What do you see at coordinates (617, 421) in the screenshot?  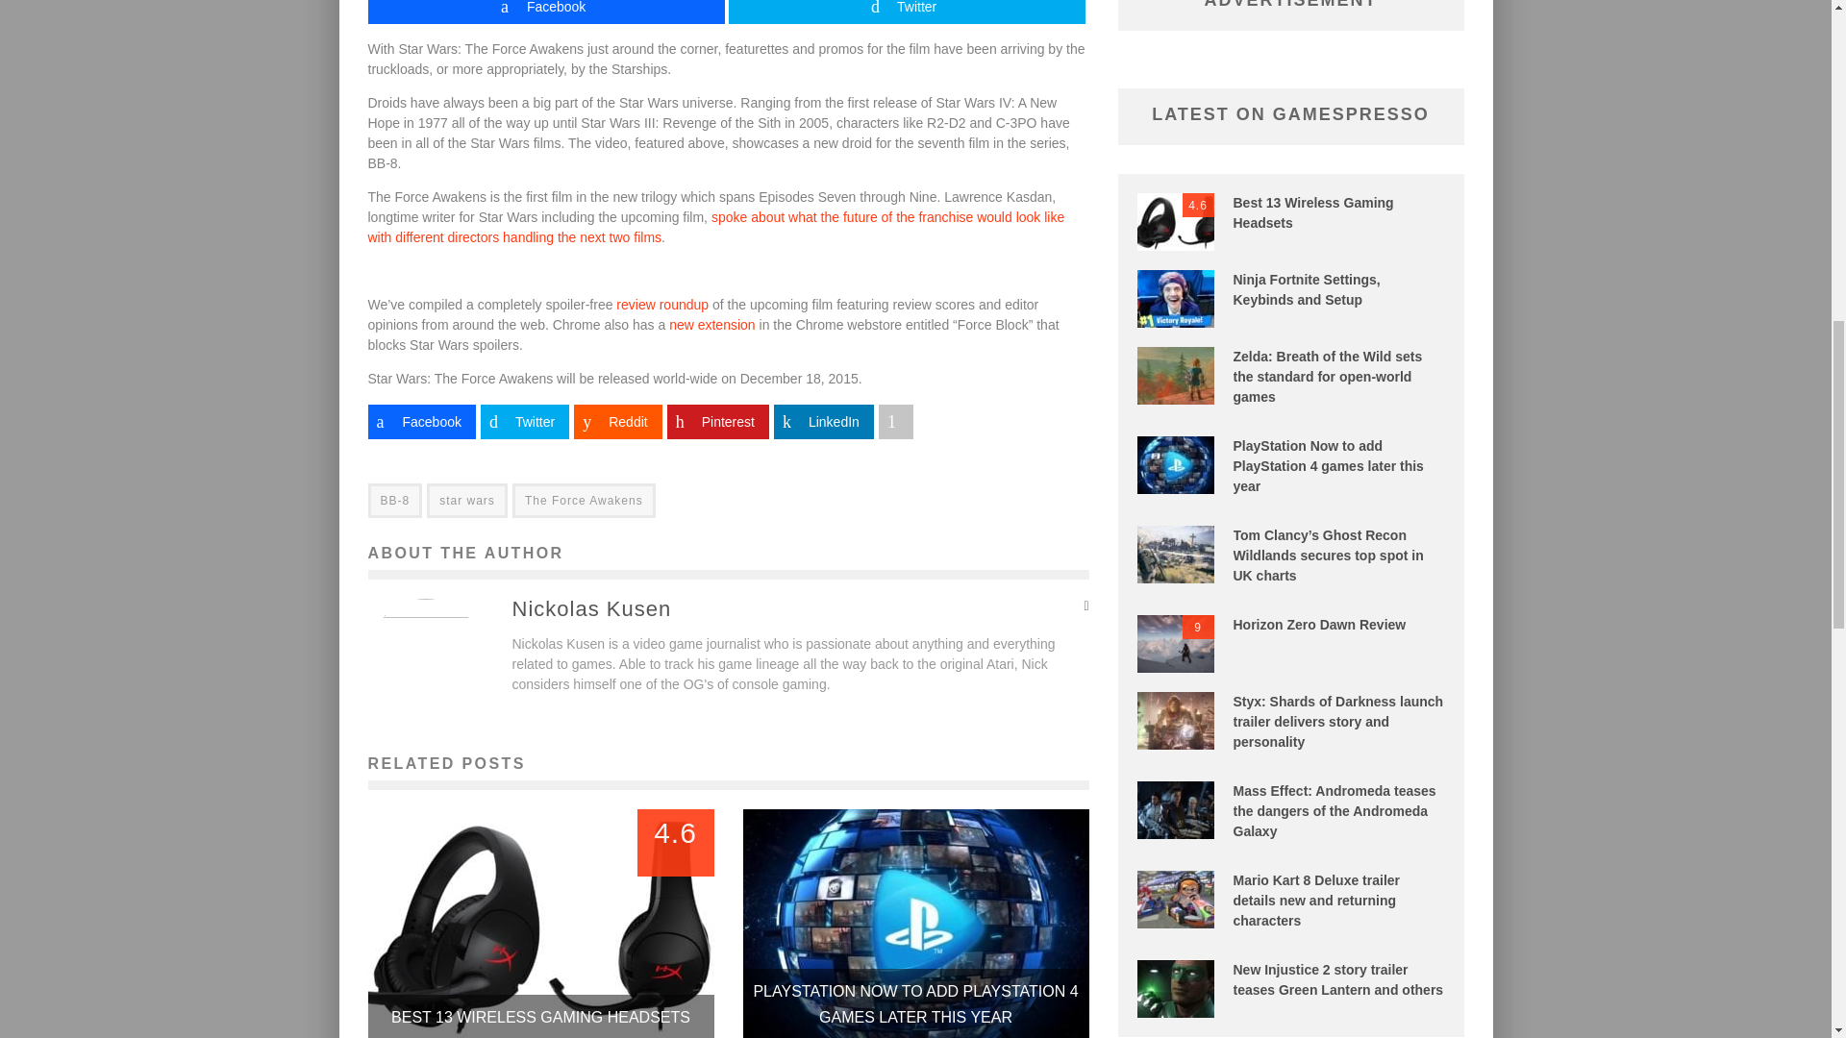 I see `Share on Reddit` at bounding box center [617, 421].